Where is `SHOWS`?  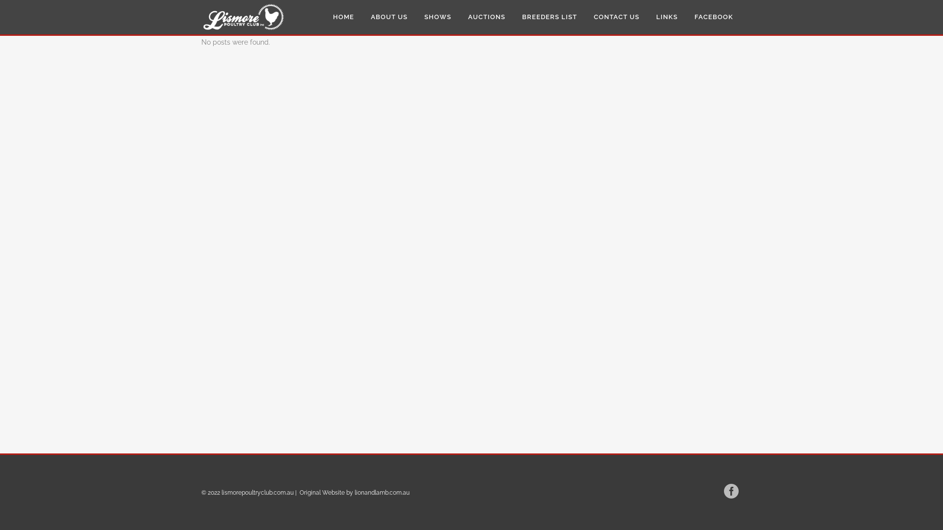
SHOWS is located at coordinates (438, 17).